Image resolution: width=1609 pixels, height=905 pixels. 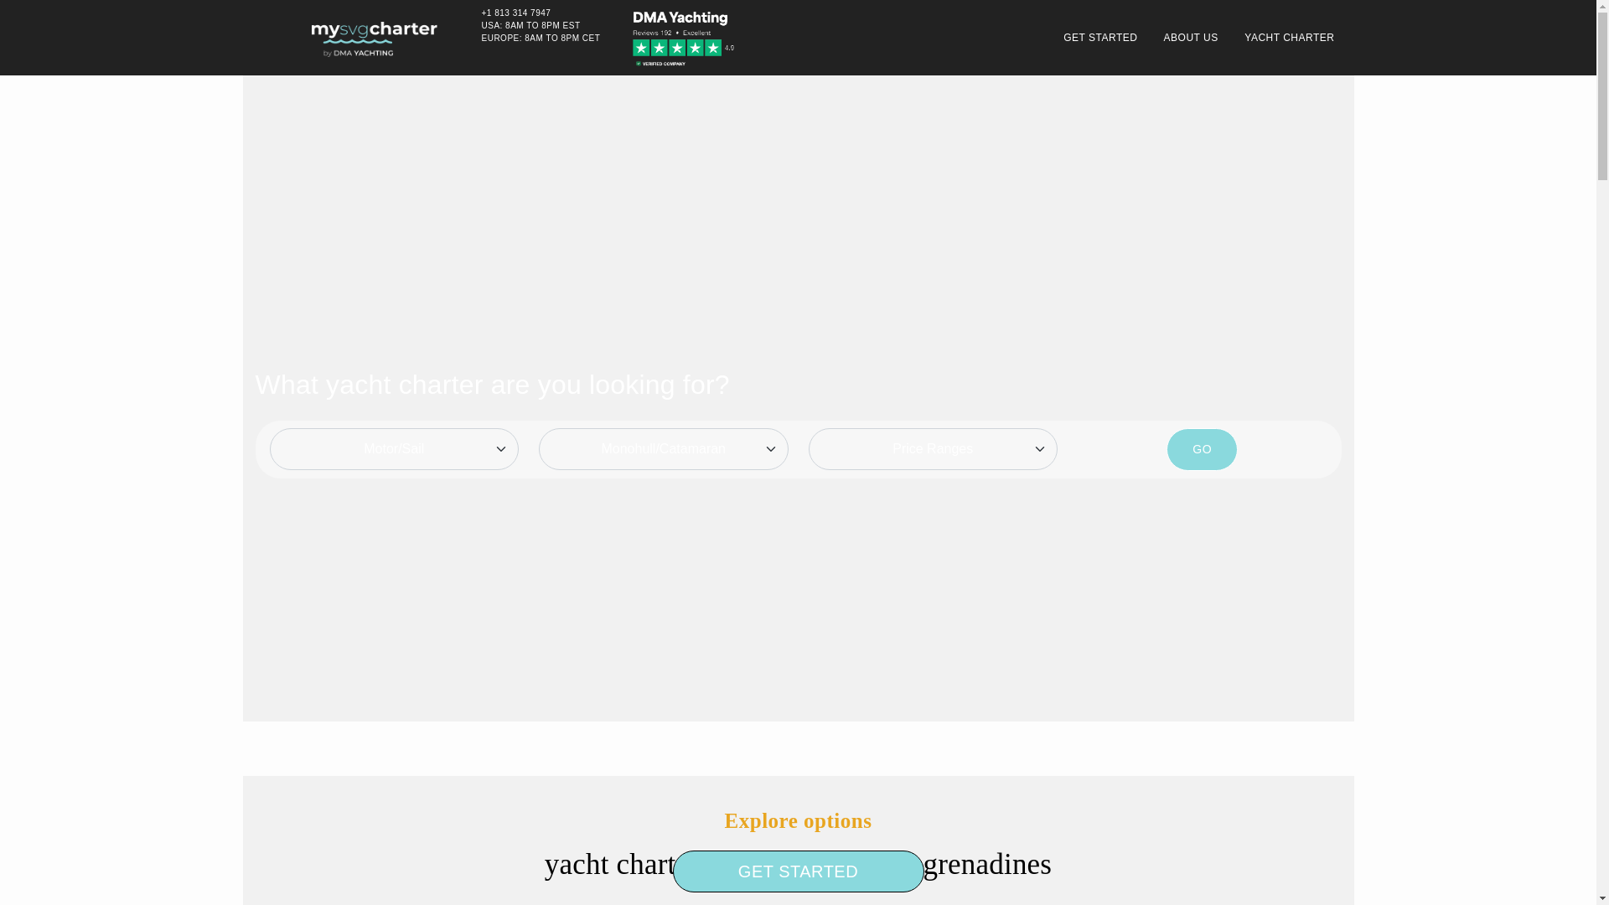 What do you see at coordinates (1184, 37) in the screenshot?
I see `ABOUT US` at bounding box center [1184, 37].